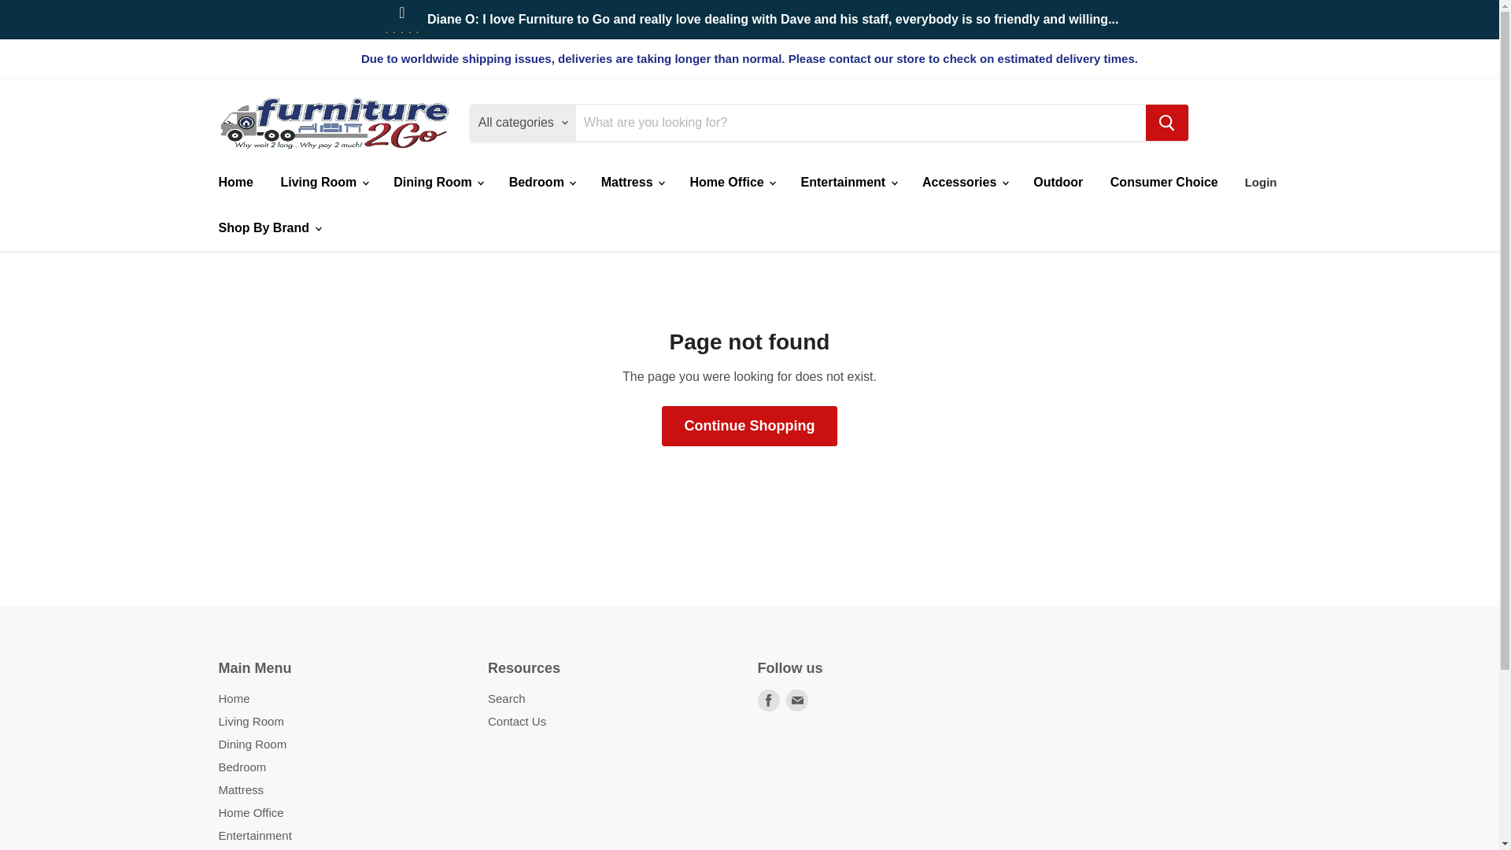  Describe the element at coordinates (768, 700) in the screenshot. I see `Facebook` at that location.